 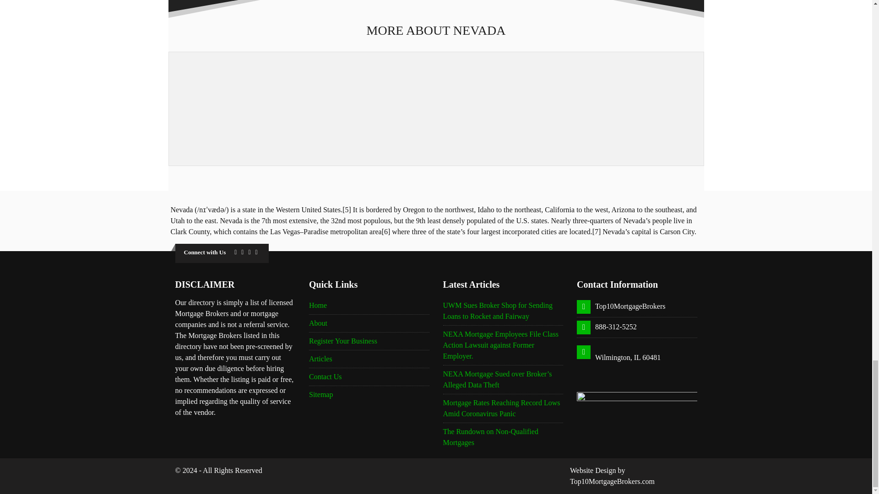 What do you see at coordinates (320, 359) in the screenshot?
I see `Articles` at bounding box center [320, 359].